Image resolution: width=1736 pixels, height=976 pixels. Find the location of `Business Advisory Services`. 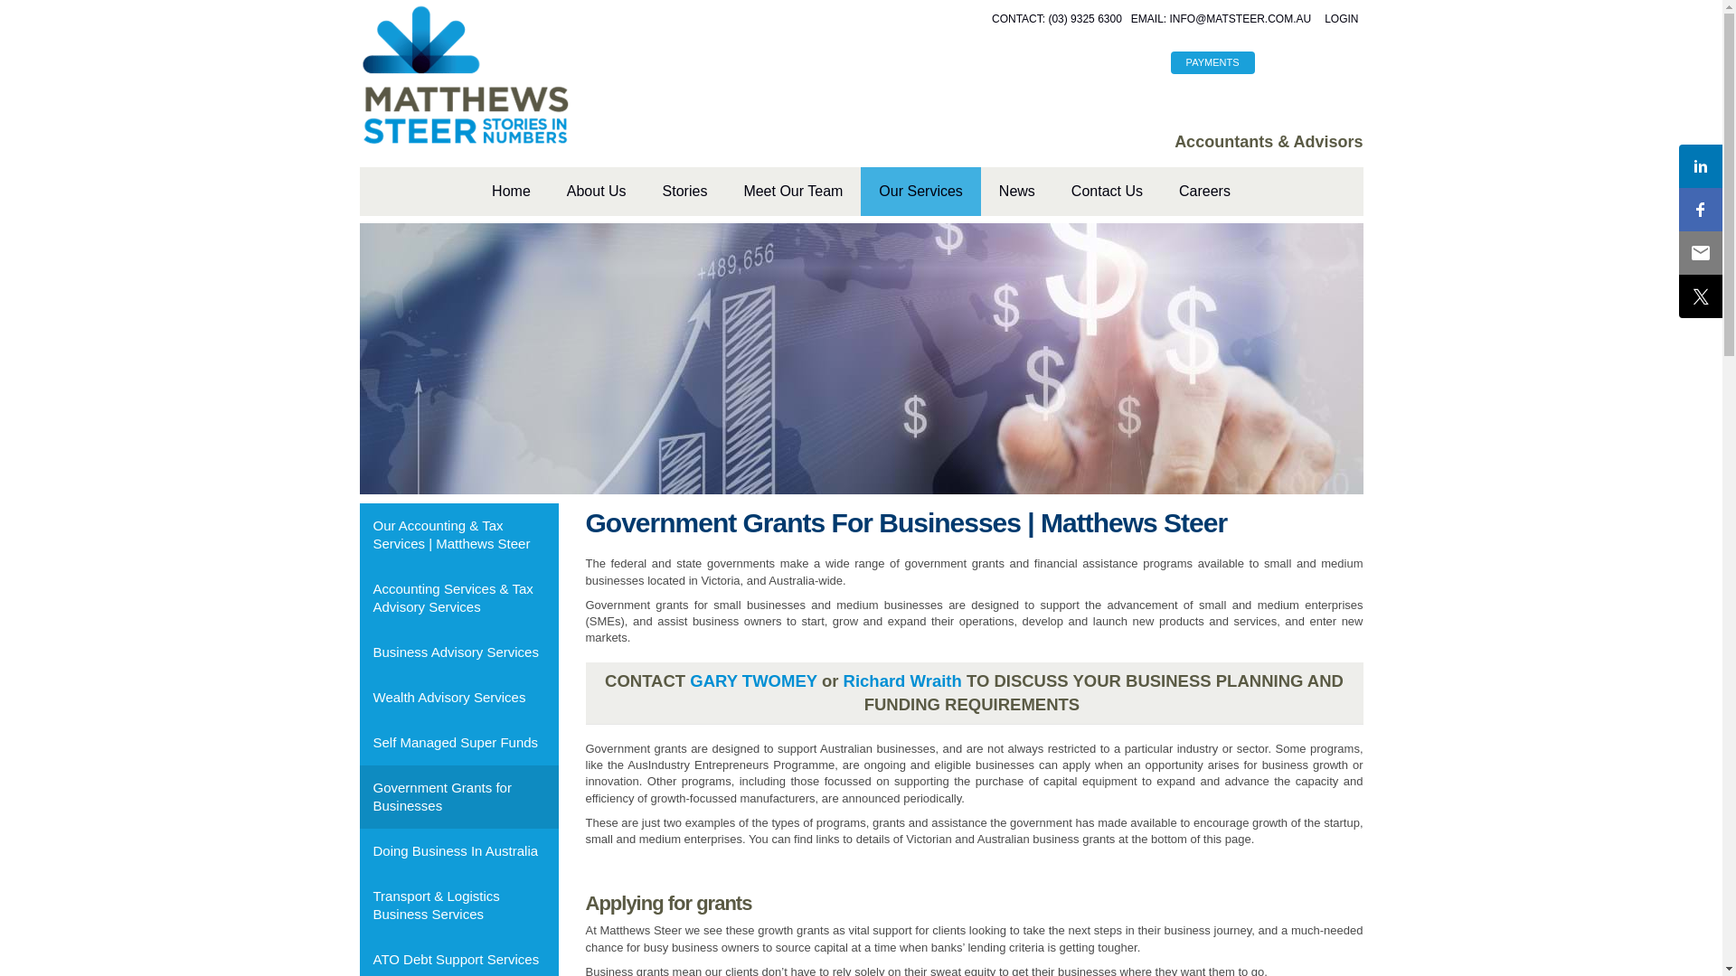

Business Advisory Services is located at coordinates (459, 652).